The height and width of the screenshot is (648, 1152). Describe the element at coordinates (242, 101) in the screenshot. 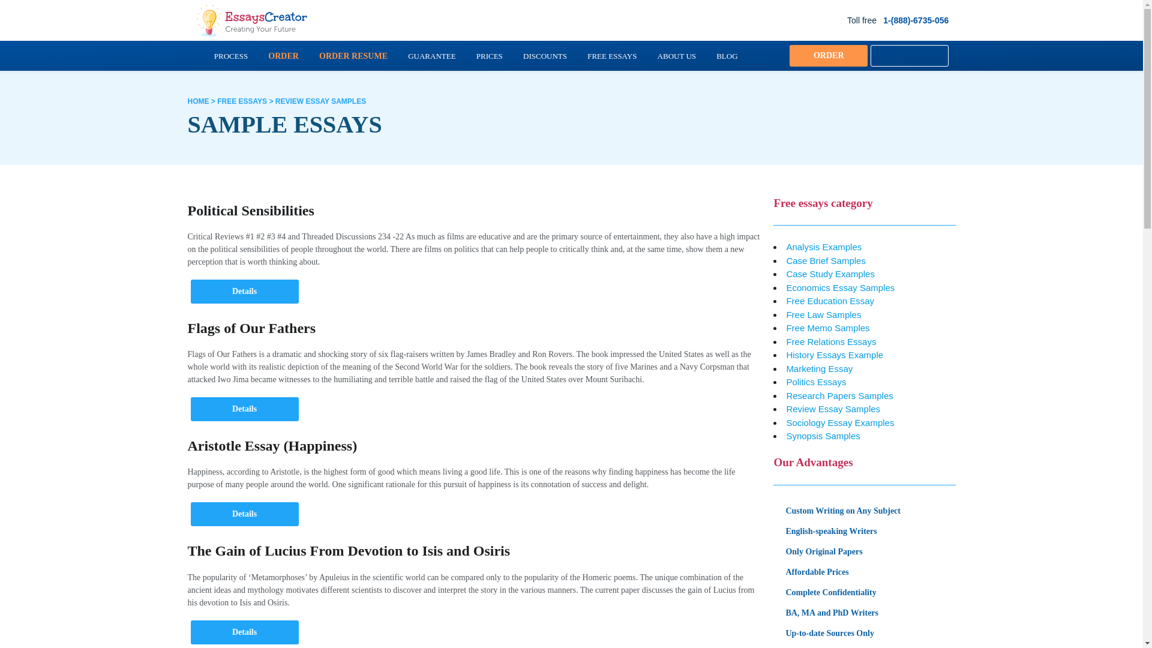

I see `FREE ESSAYS` at that location.